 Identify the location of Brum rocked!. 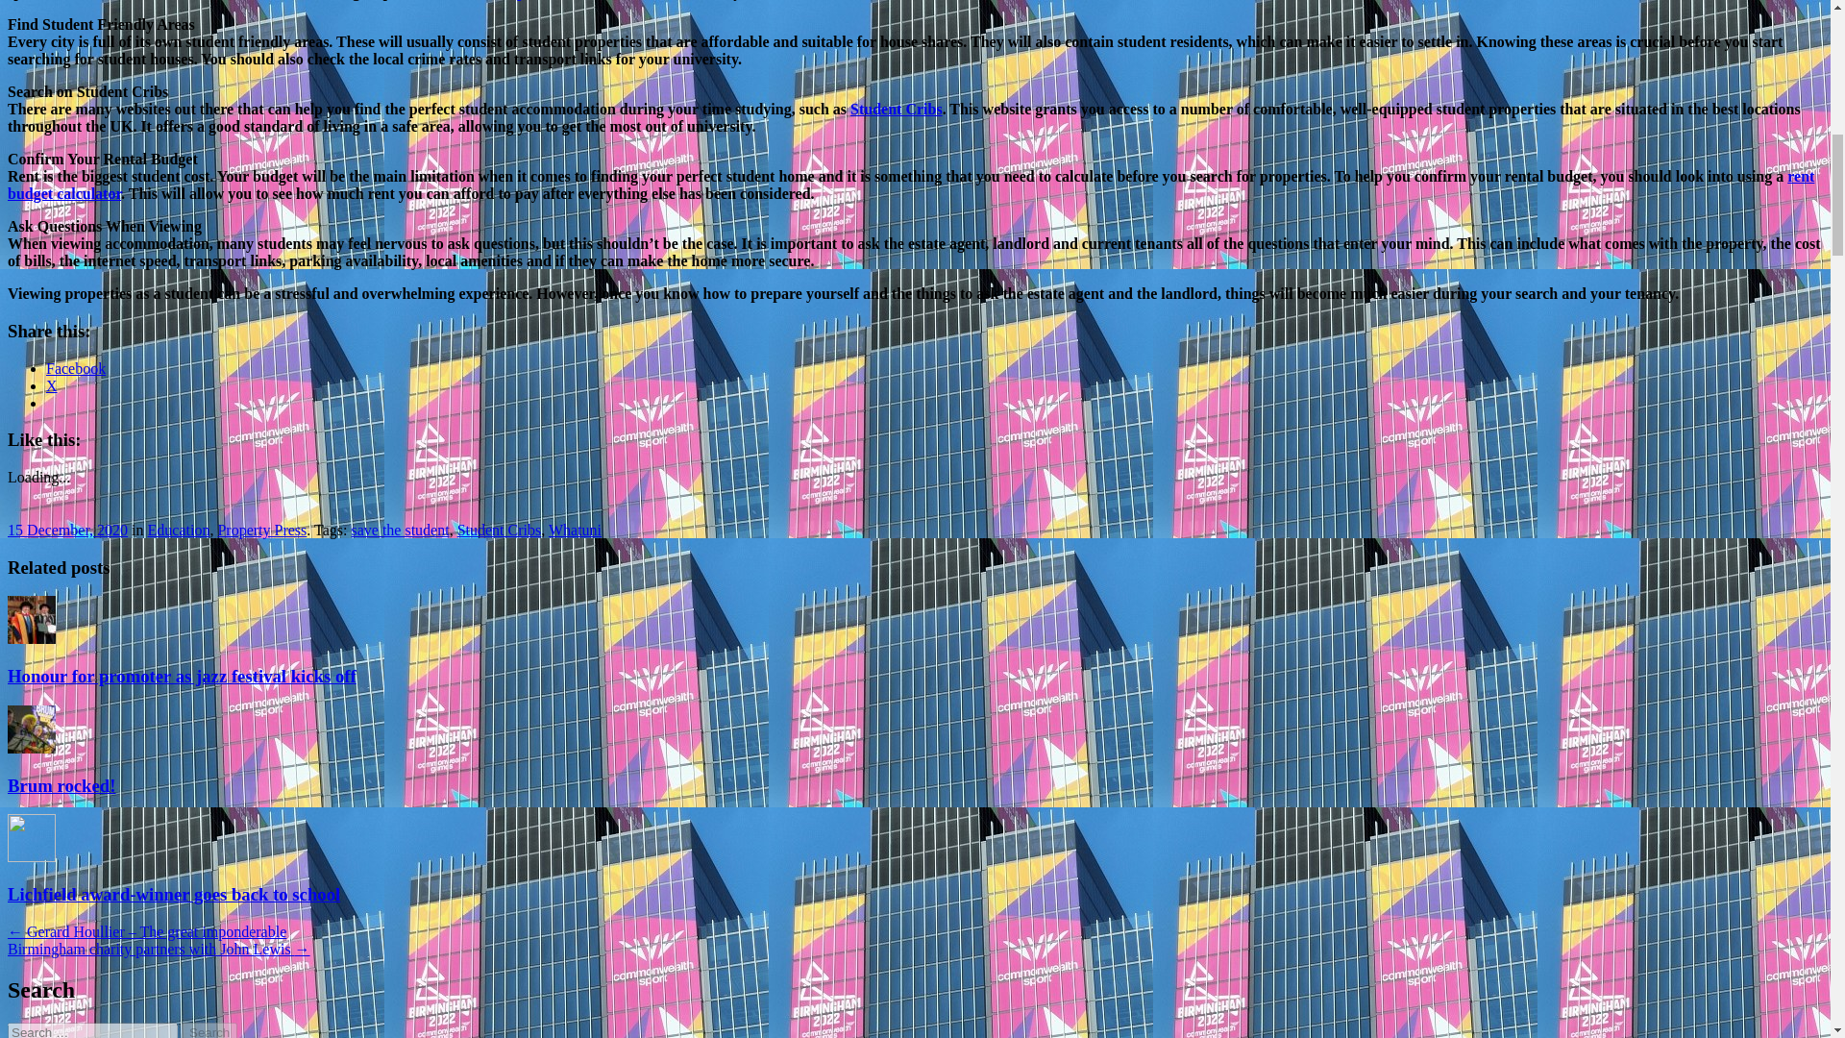
(61, 785).